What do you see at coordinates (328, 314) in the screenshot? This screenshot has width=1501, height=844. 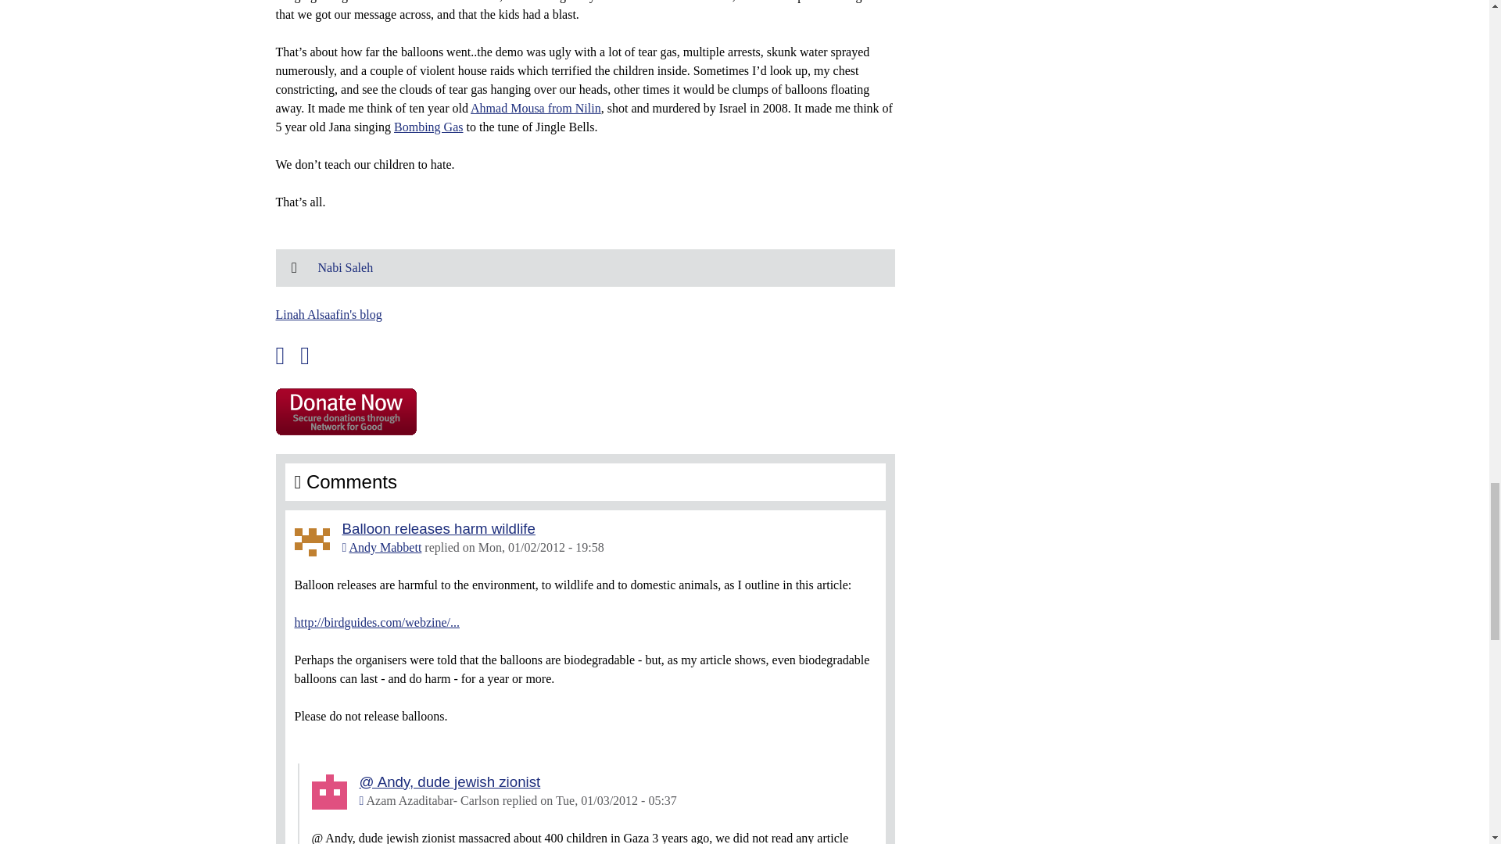 I see `Read Linah Alsaafin's latest blog entries.` at bounding box center [328, 314].